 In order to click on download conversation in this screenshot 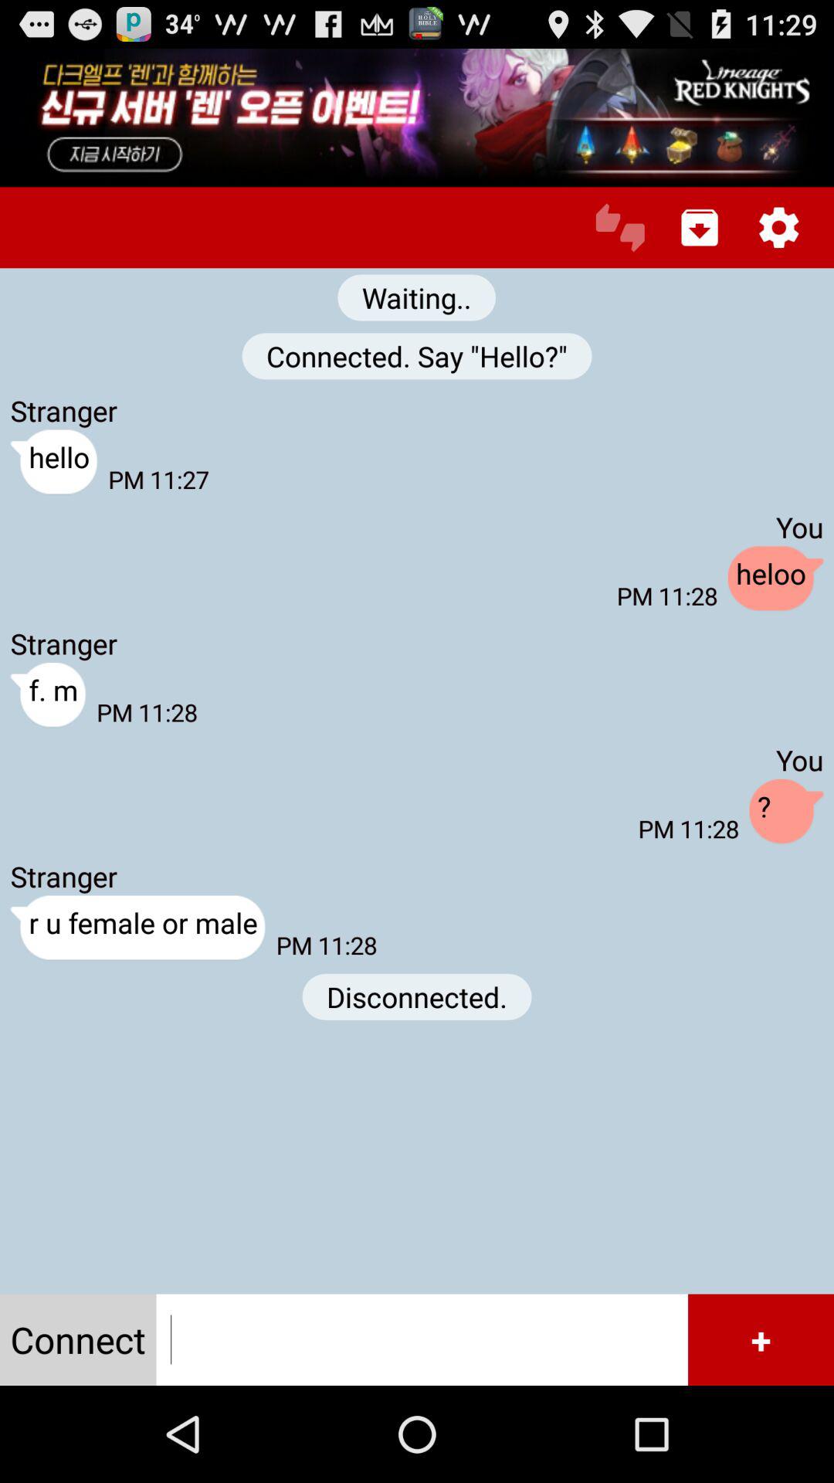, I will do `click(700, 227)`.